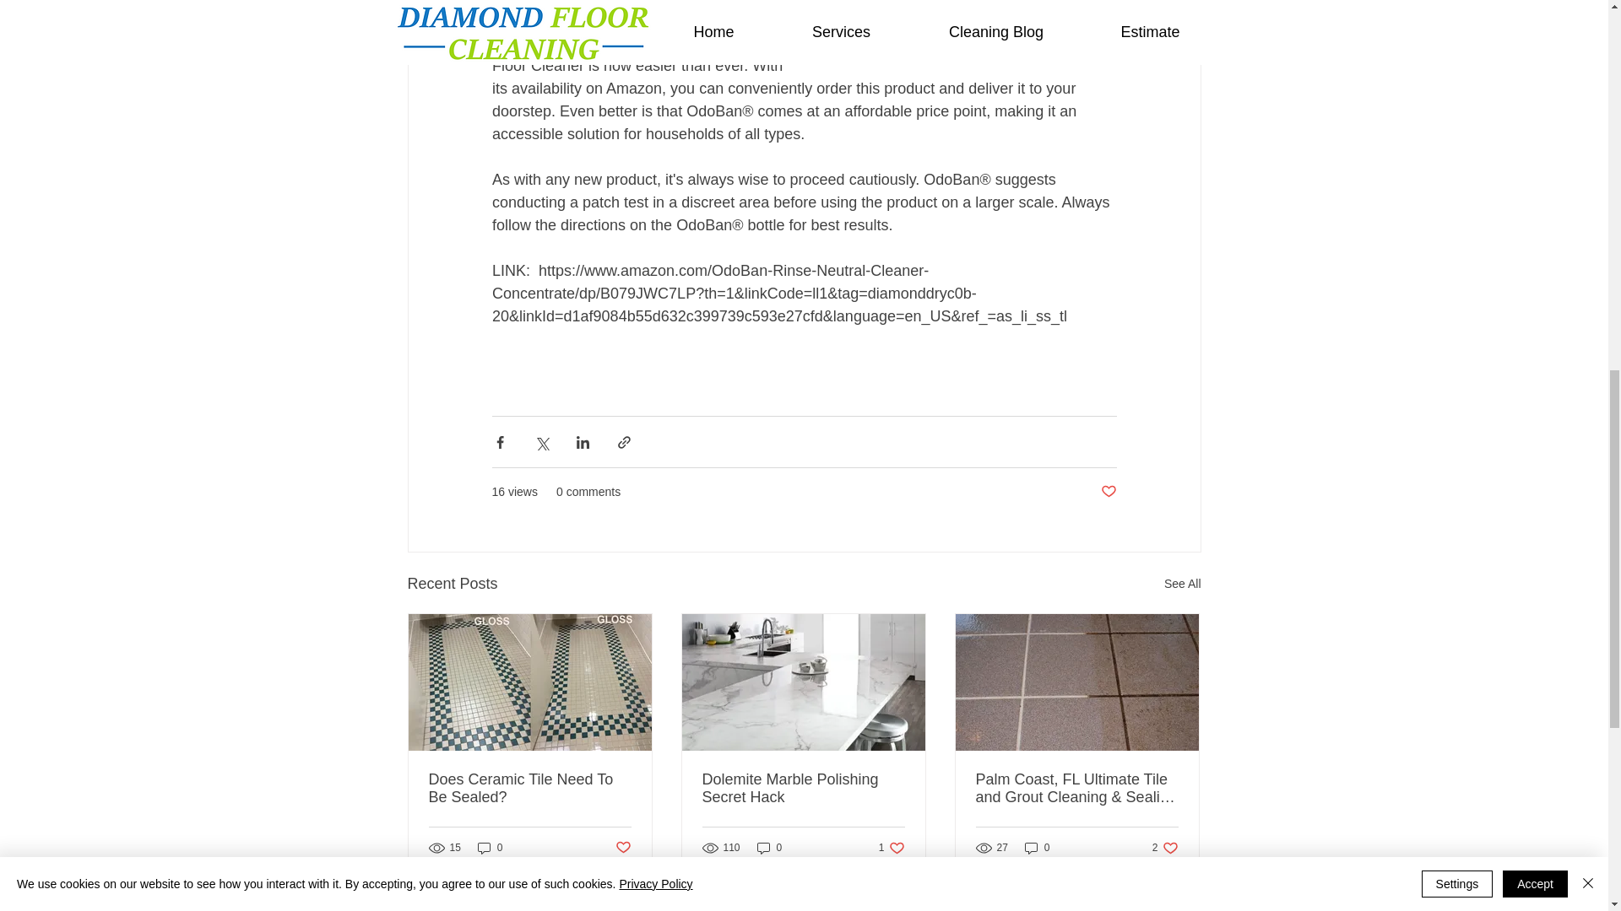 The width and height of the screenshot is (1621, 911). What do you see at coordinates (770, 848) in the screenshot?
I see `0` at bounding box center [770, 848].